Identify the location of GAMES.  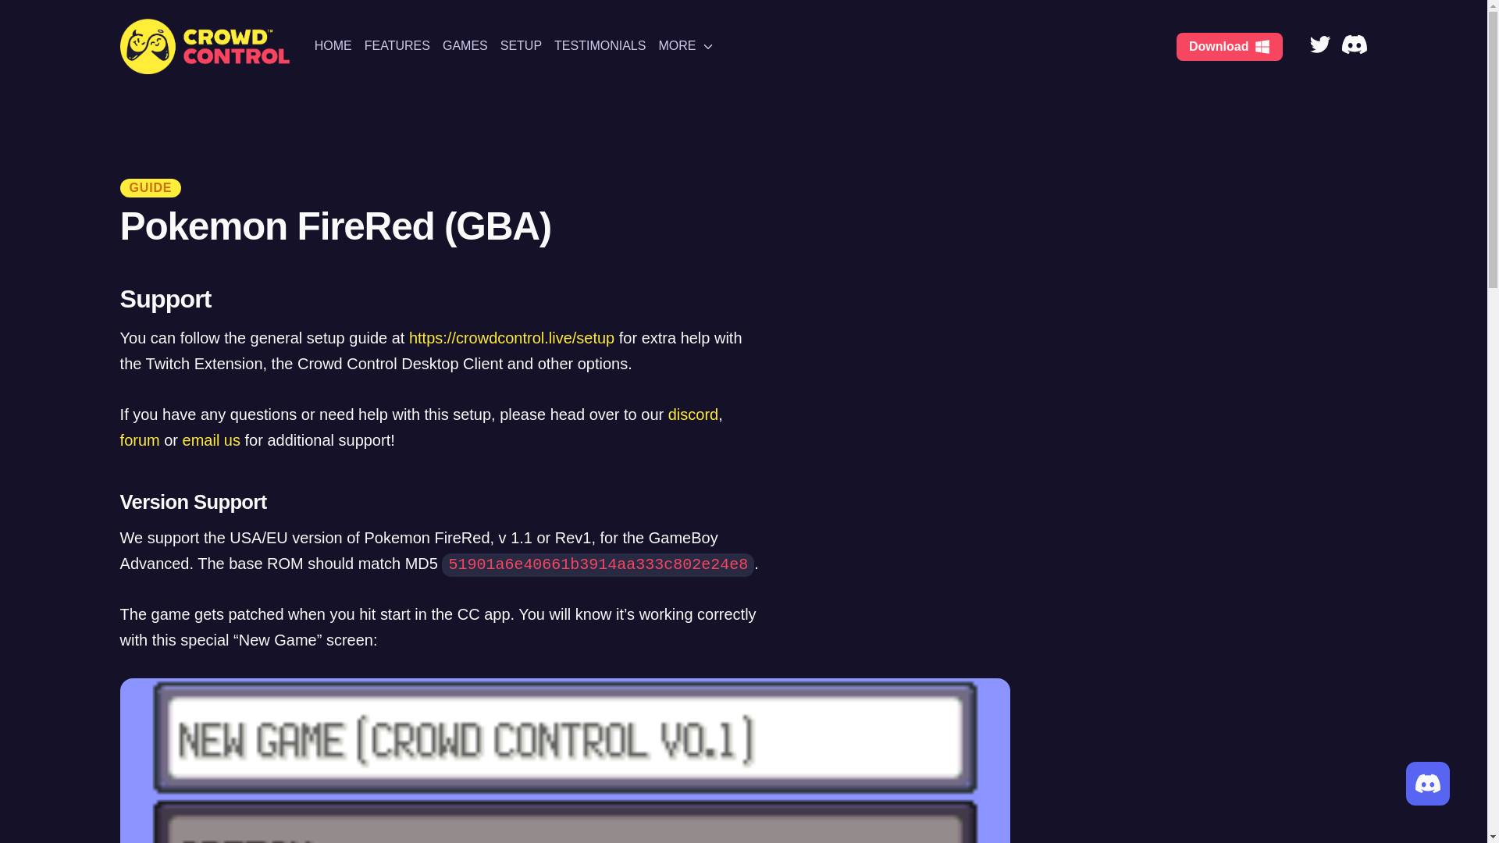
(465, 46).